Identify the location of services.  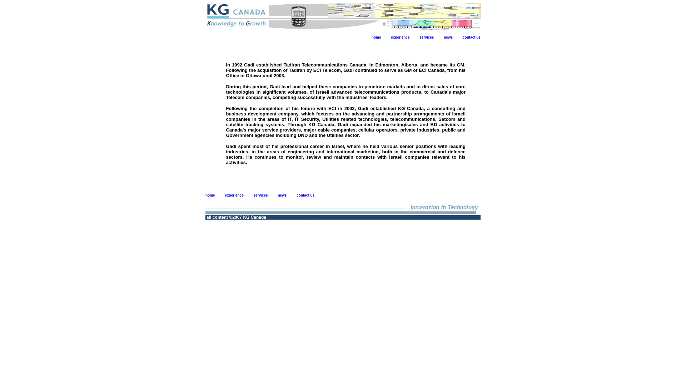
(261, 195).